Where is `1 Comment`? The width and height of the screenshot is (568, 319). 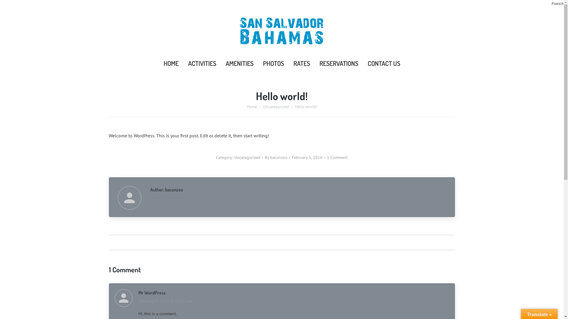
1 Comment is located at coordinates (337, 158).